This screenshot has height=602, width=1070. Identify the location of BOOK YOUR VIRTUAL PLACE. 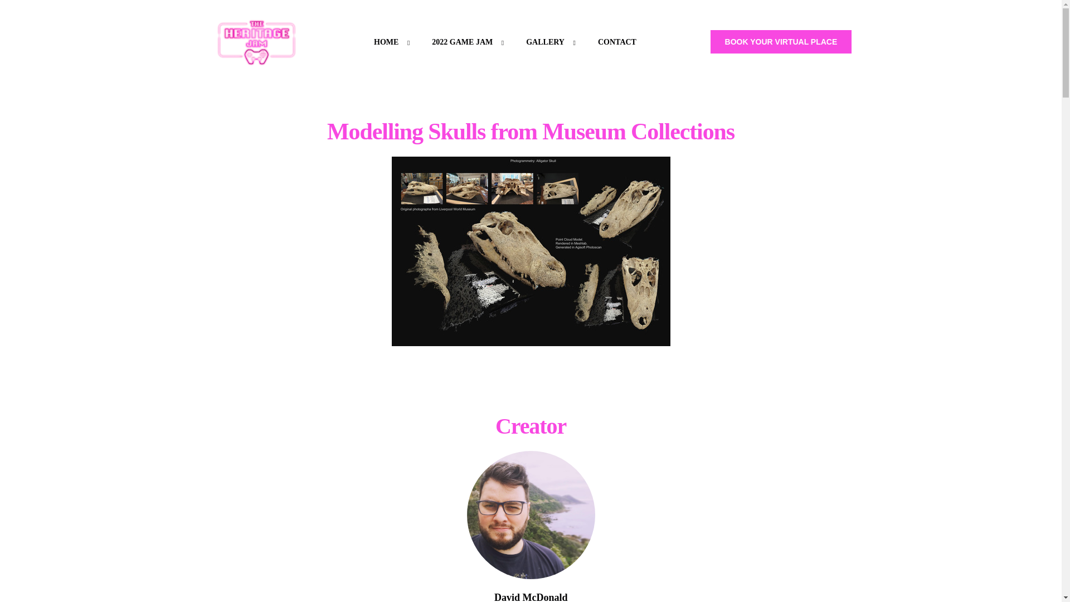
(780, 42).